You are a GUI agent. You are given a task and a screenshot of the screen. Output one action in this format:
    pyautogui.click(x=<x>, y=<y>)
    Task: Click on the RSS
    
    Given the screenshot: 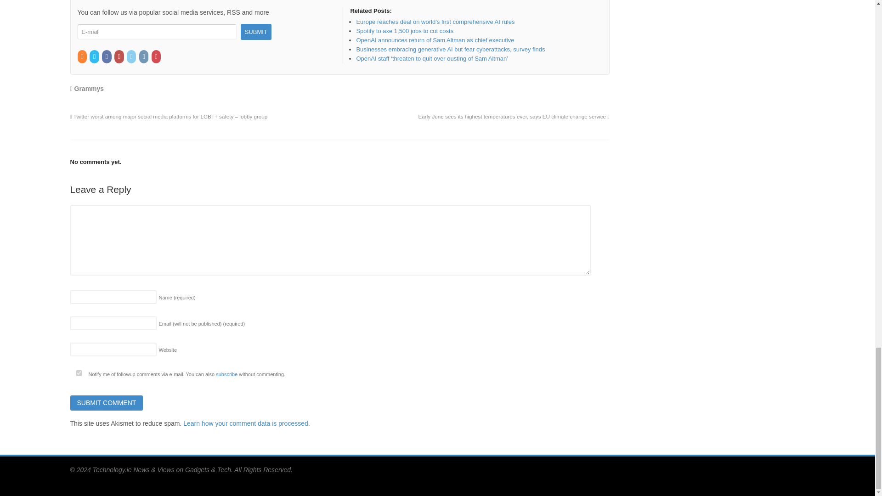 What is the action you would take?
    pyautogui.click(x=82, y=56)
    